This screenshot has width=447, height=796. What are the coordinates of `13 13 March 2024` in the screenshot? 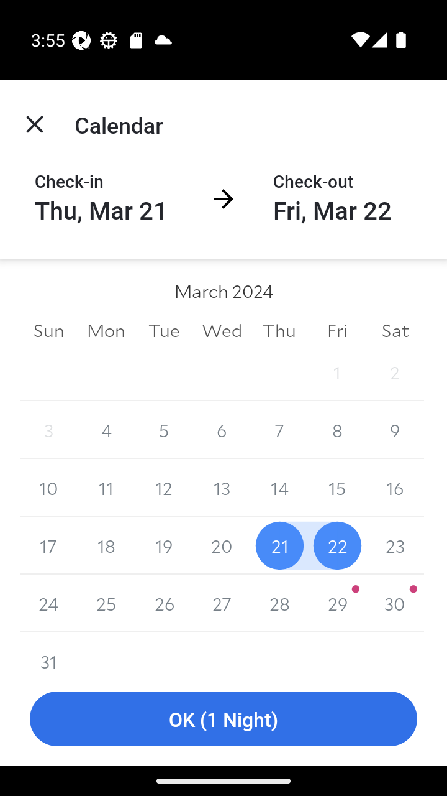 It's located at (222, 488).